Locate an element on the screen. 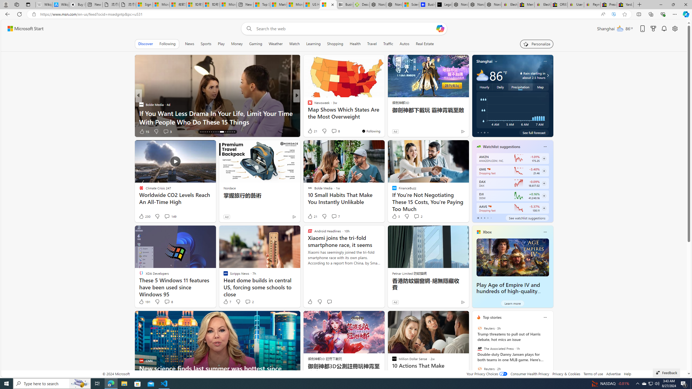  Enhance video is located at coordinates (614, 14).